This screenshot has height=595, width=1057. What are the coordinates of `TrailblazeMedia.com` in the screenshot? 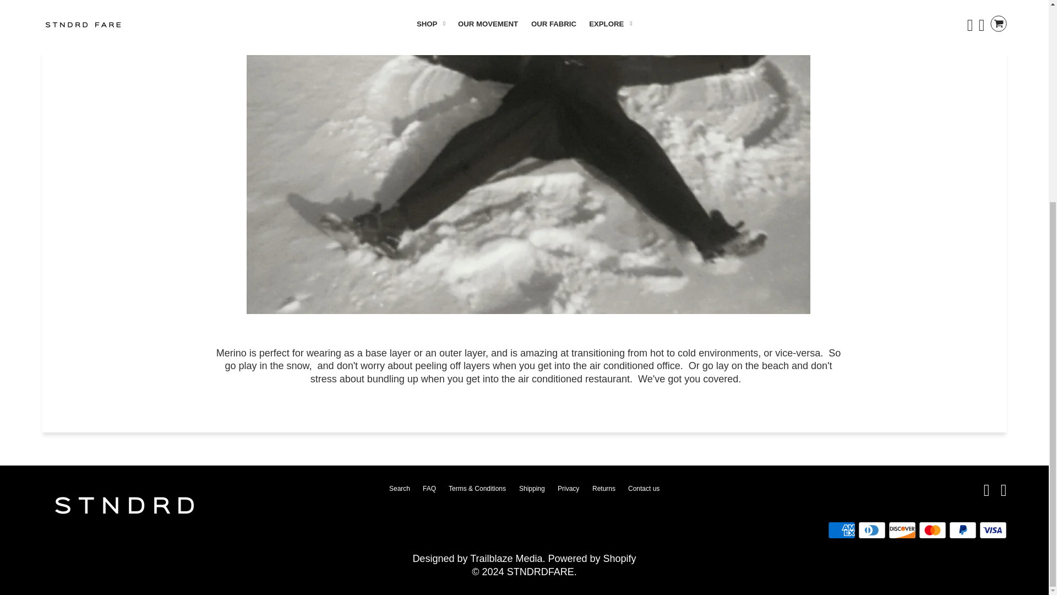 It's located at (506, 559).